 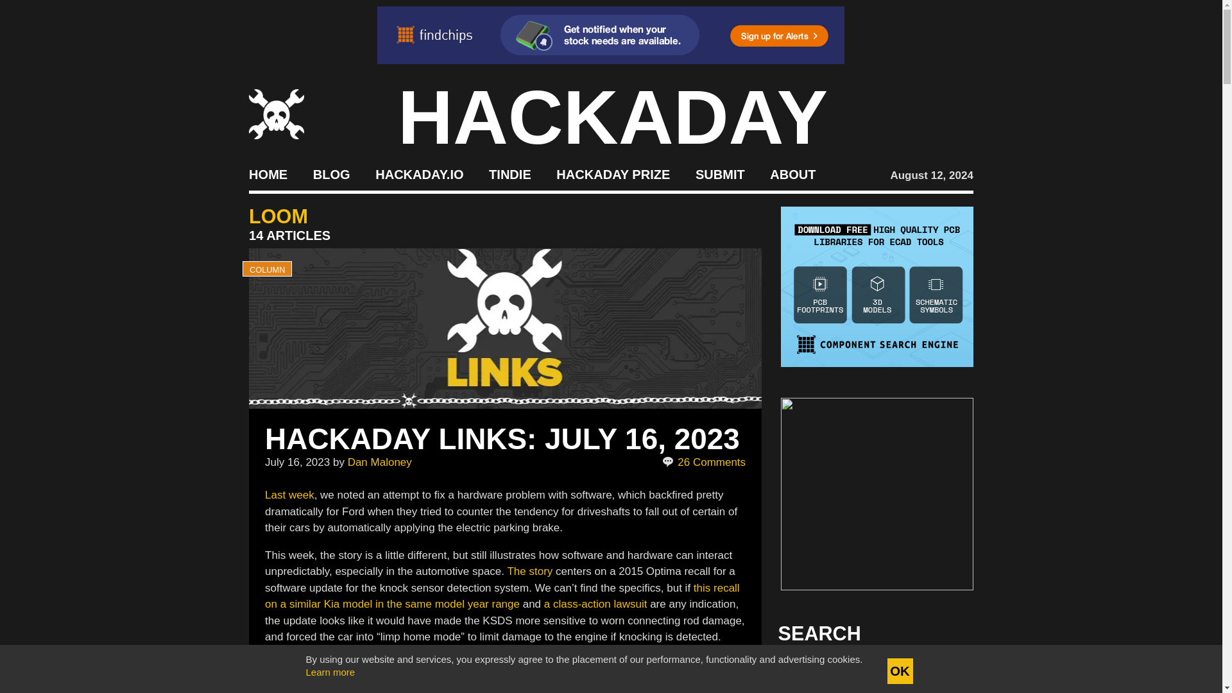 What do you see at coordinates (419, 173) in the screenshot?
I see `HACKADAY.IO` at bounding box center [419, 173].